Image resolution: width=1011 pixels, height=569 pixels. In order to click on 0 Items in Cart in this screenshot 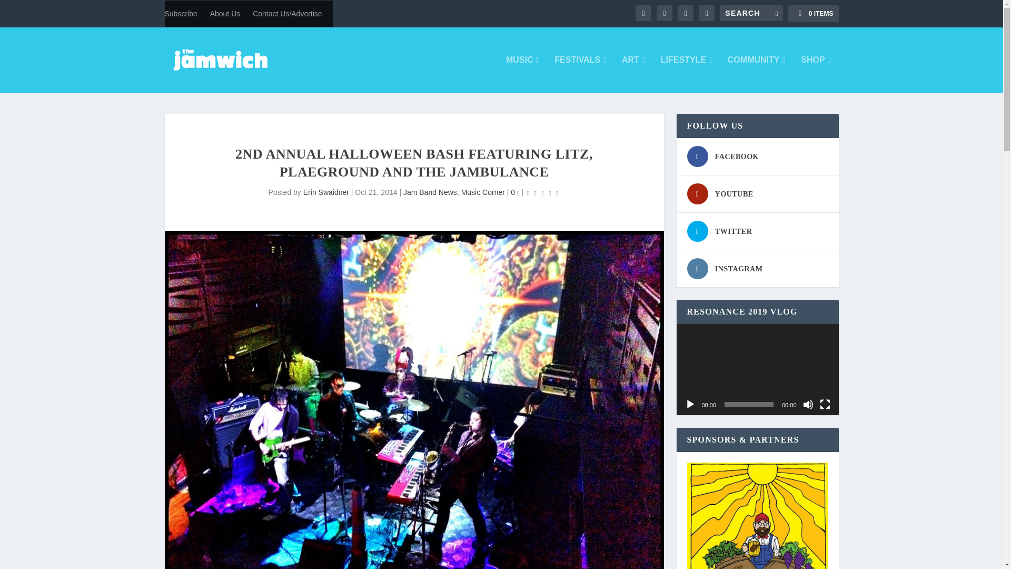, I will do `click(813, 14)`.